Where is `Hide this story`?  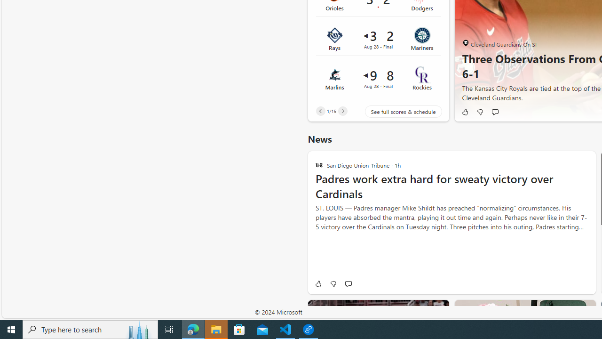 Hide this story is located at coordinates (420, 311).